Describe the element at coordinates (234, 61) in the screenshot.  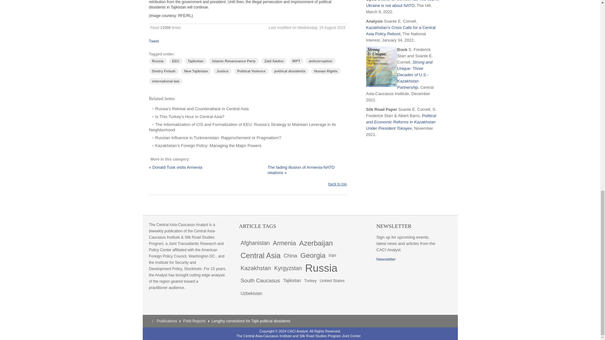
I see `Islamic Renaissance Party` at that location.